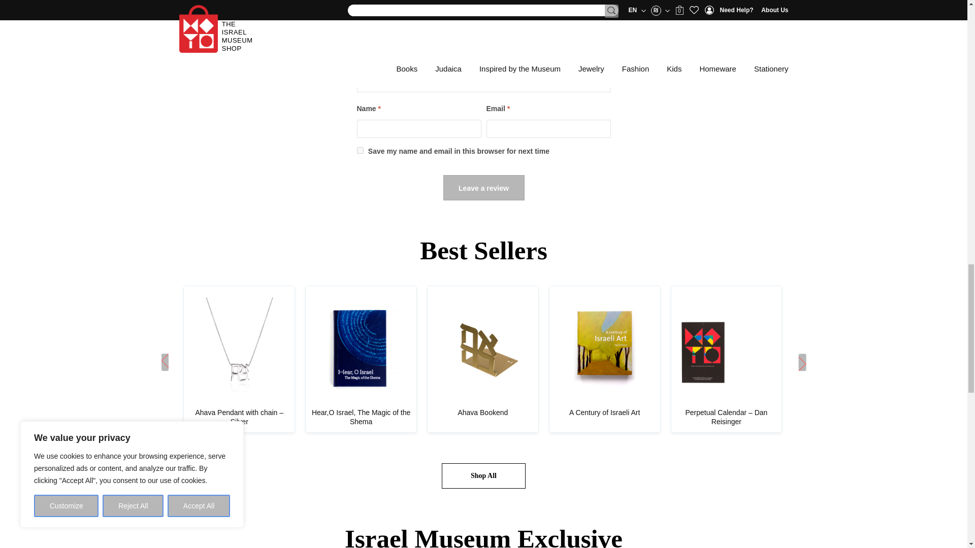  Describe the element at coordinates (483, 188) in the screenshot. I see `Leave a review` at that location.